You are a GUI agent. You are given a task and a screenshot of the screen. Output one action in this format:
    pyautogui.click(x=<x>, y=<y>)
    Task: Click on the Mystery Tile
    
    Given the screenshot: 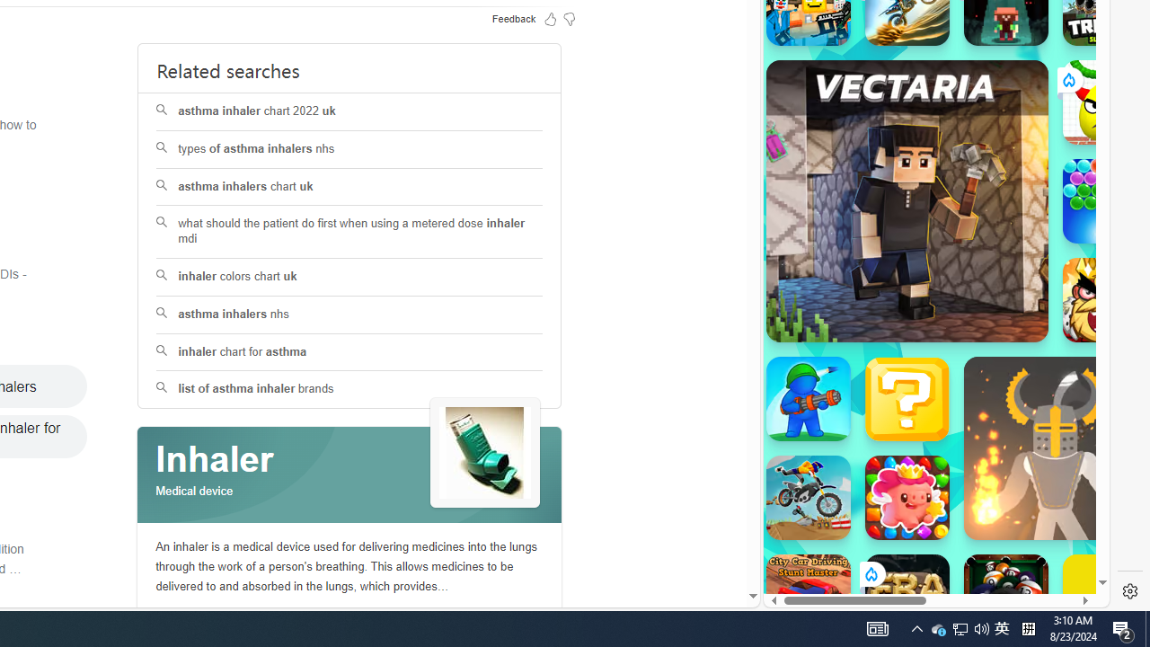 What is the action you would take?
    pyautogui.click(x=907, y=399)
    